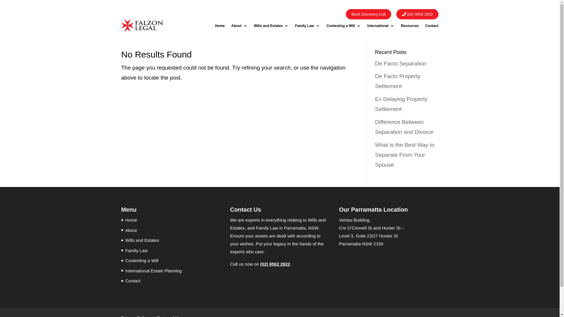 This screenshot has width=564, height=317. Describe the element at coordinates (401, 63) in the screenshot. I see `De Facto Separation` at that location.